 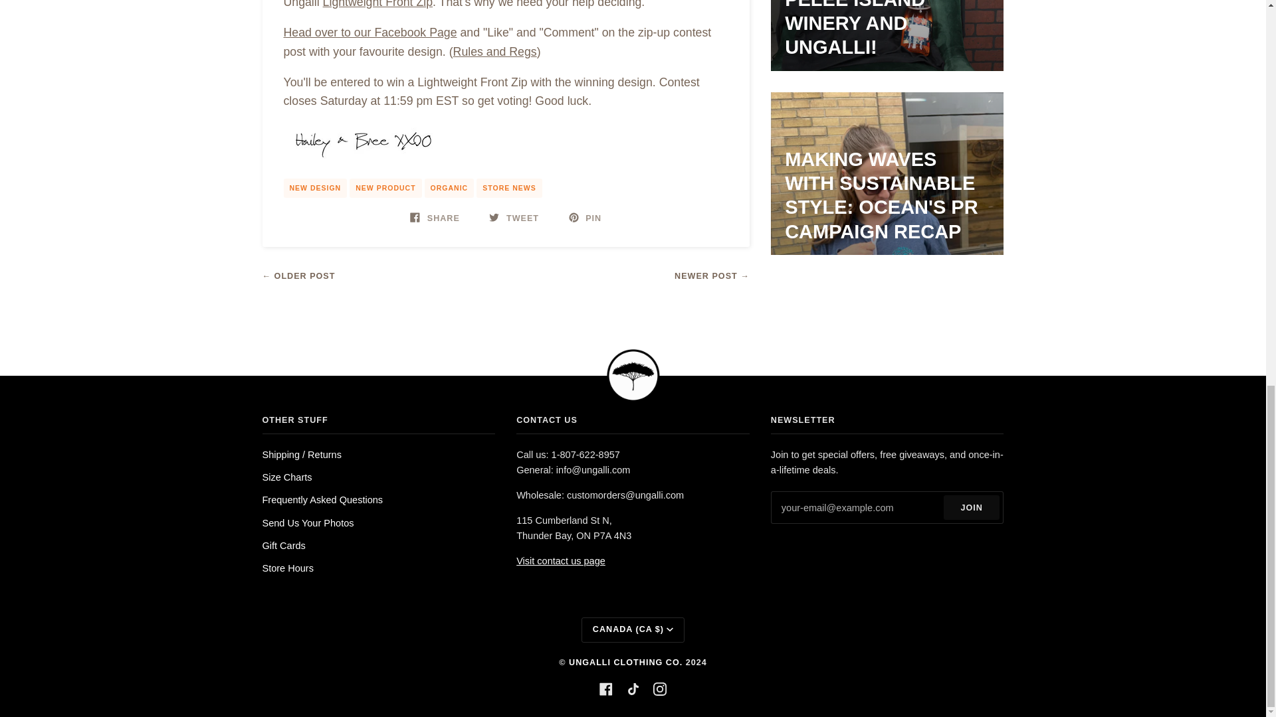 I want to click on Facebook, so click(x=606, y=689).